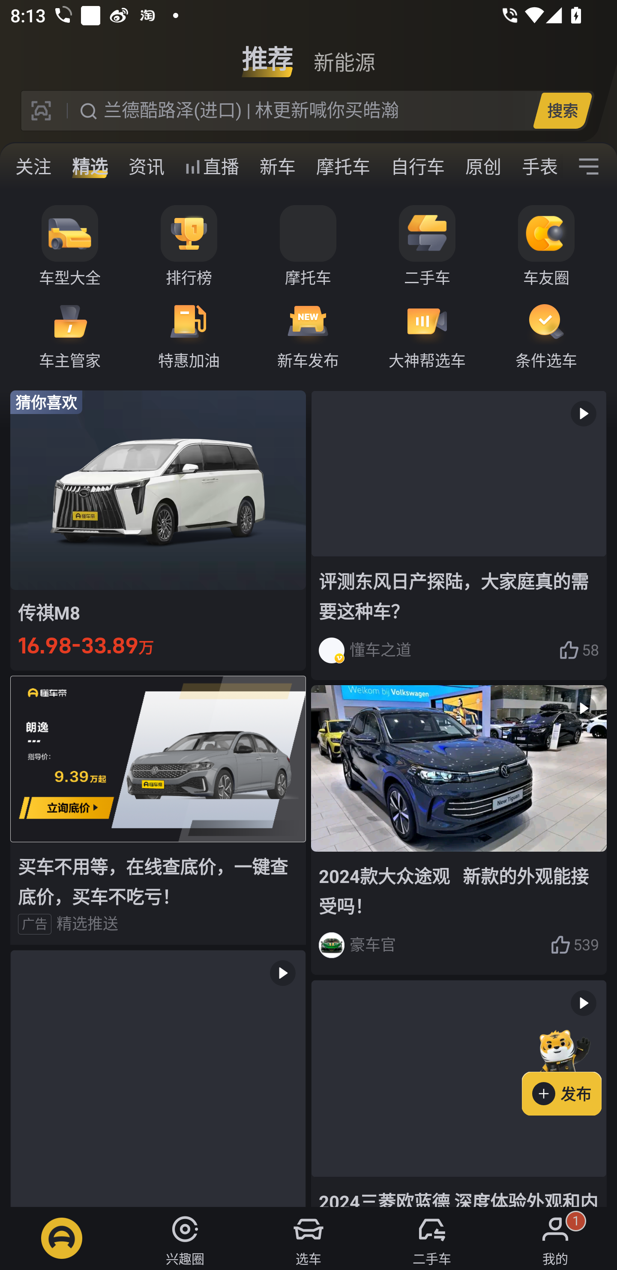  I want to click on  兴趣圈, so click(185, 1238).